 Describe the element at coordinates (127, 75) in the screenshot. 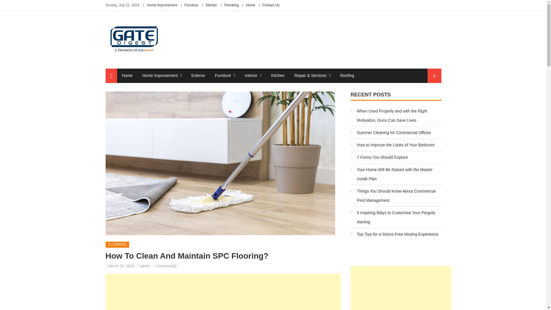

I see `Home` at that location.